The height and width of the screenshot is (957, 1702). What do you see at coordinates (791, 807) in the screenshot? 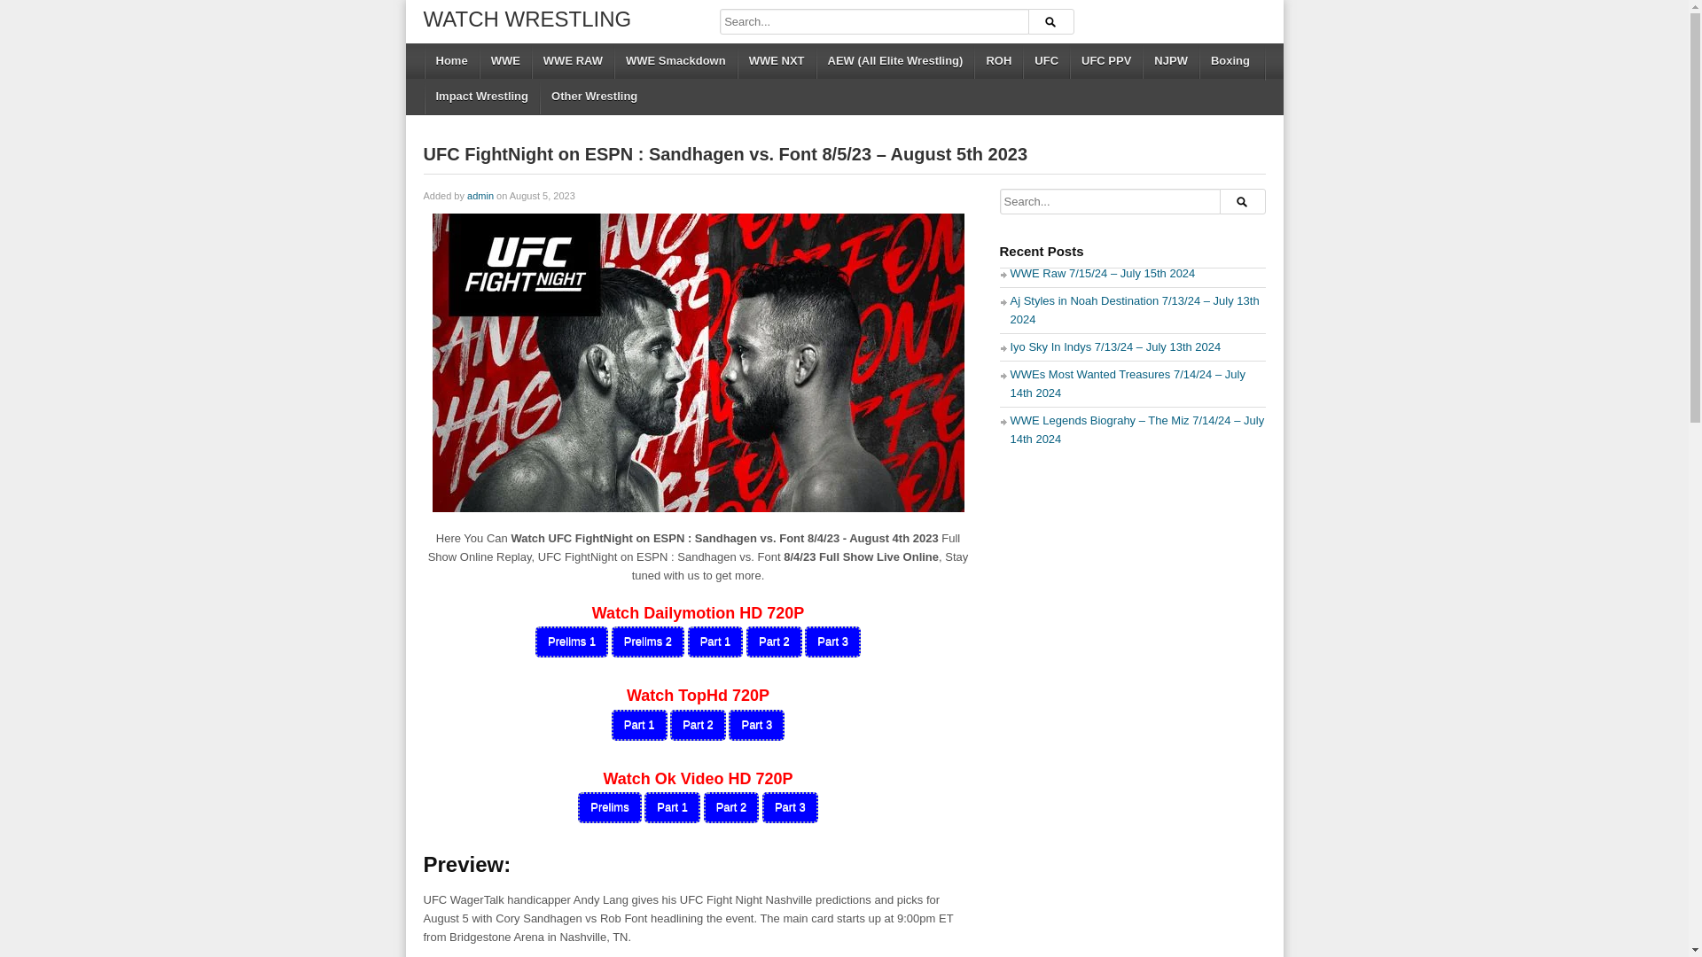
I see `Part 3` at bounding box center [791, 807].